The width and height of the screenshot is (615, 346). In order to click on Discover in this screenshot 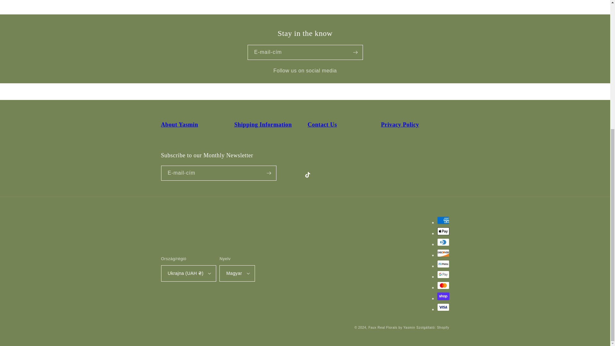, I will do `click(443, 253)`.